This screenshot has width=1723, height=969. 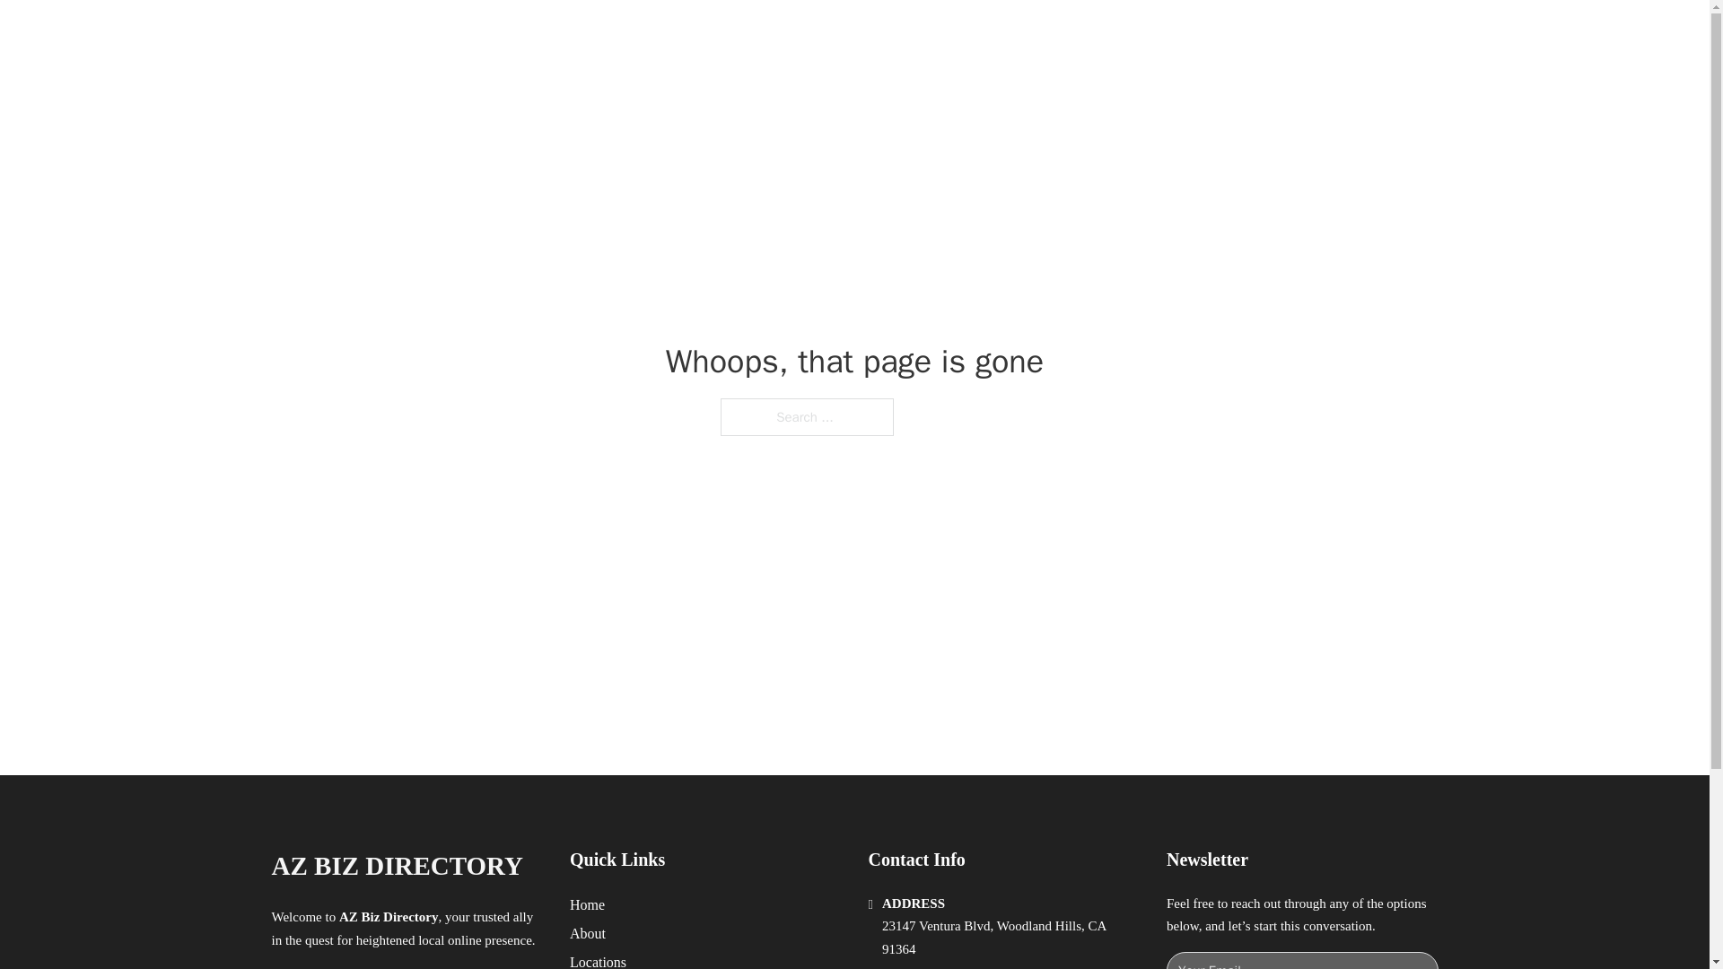 I want to click on LOCATIONS, so click(x=1172, y=34).